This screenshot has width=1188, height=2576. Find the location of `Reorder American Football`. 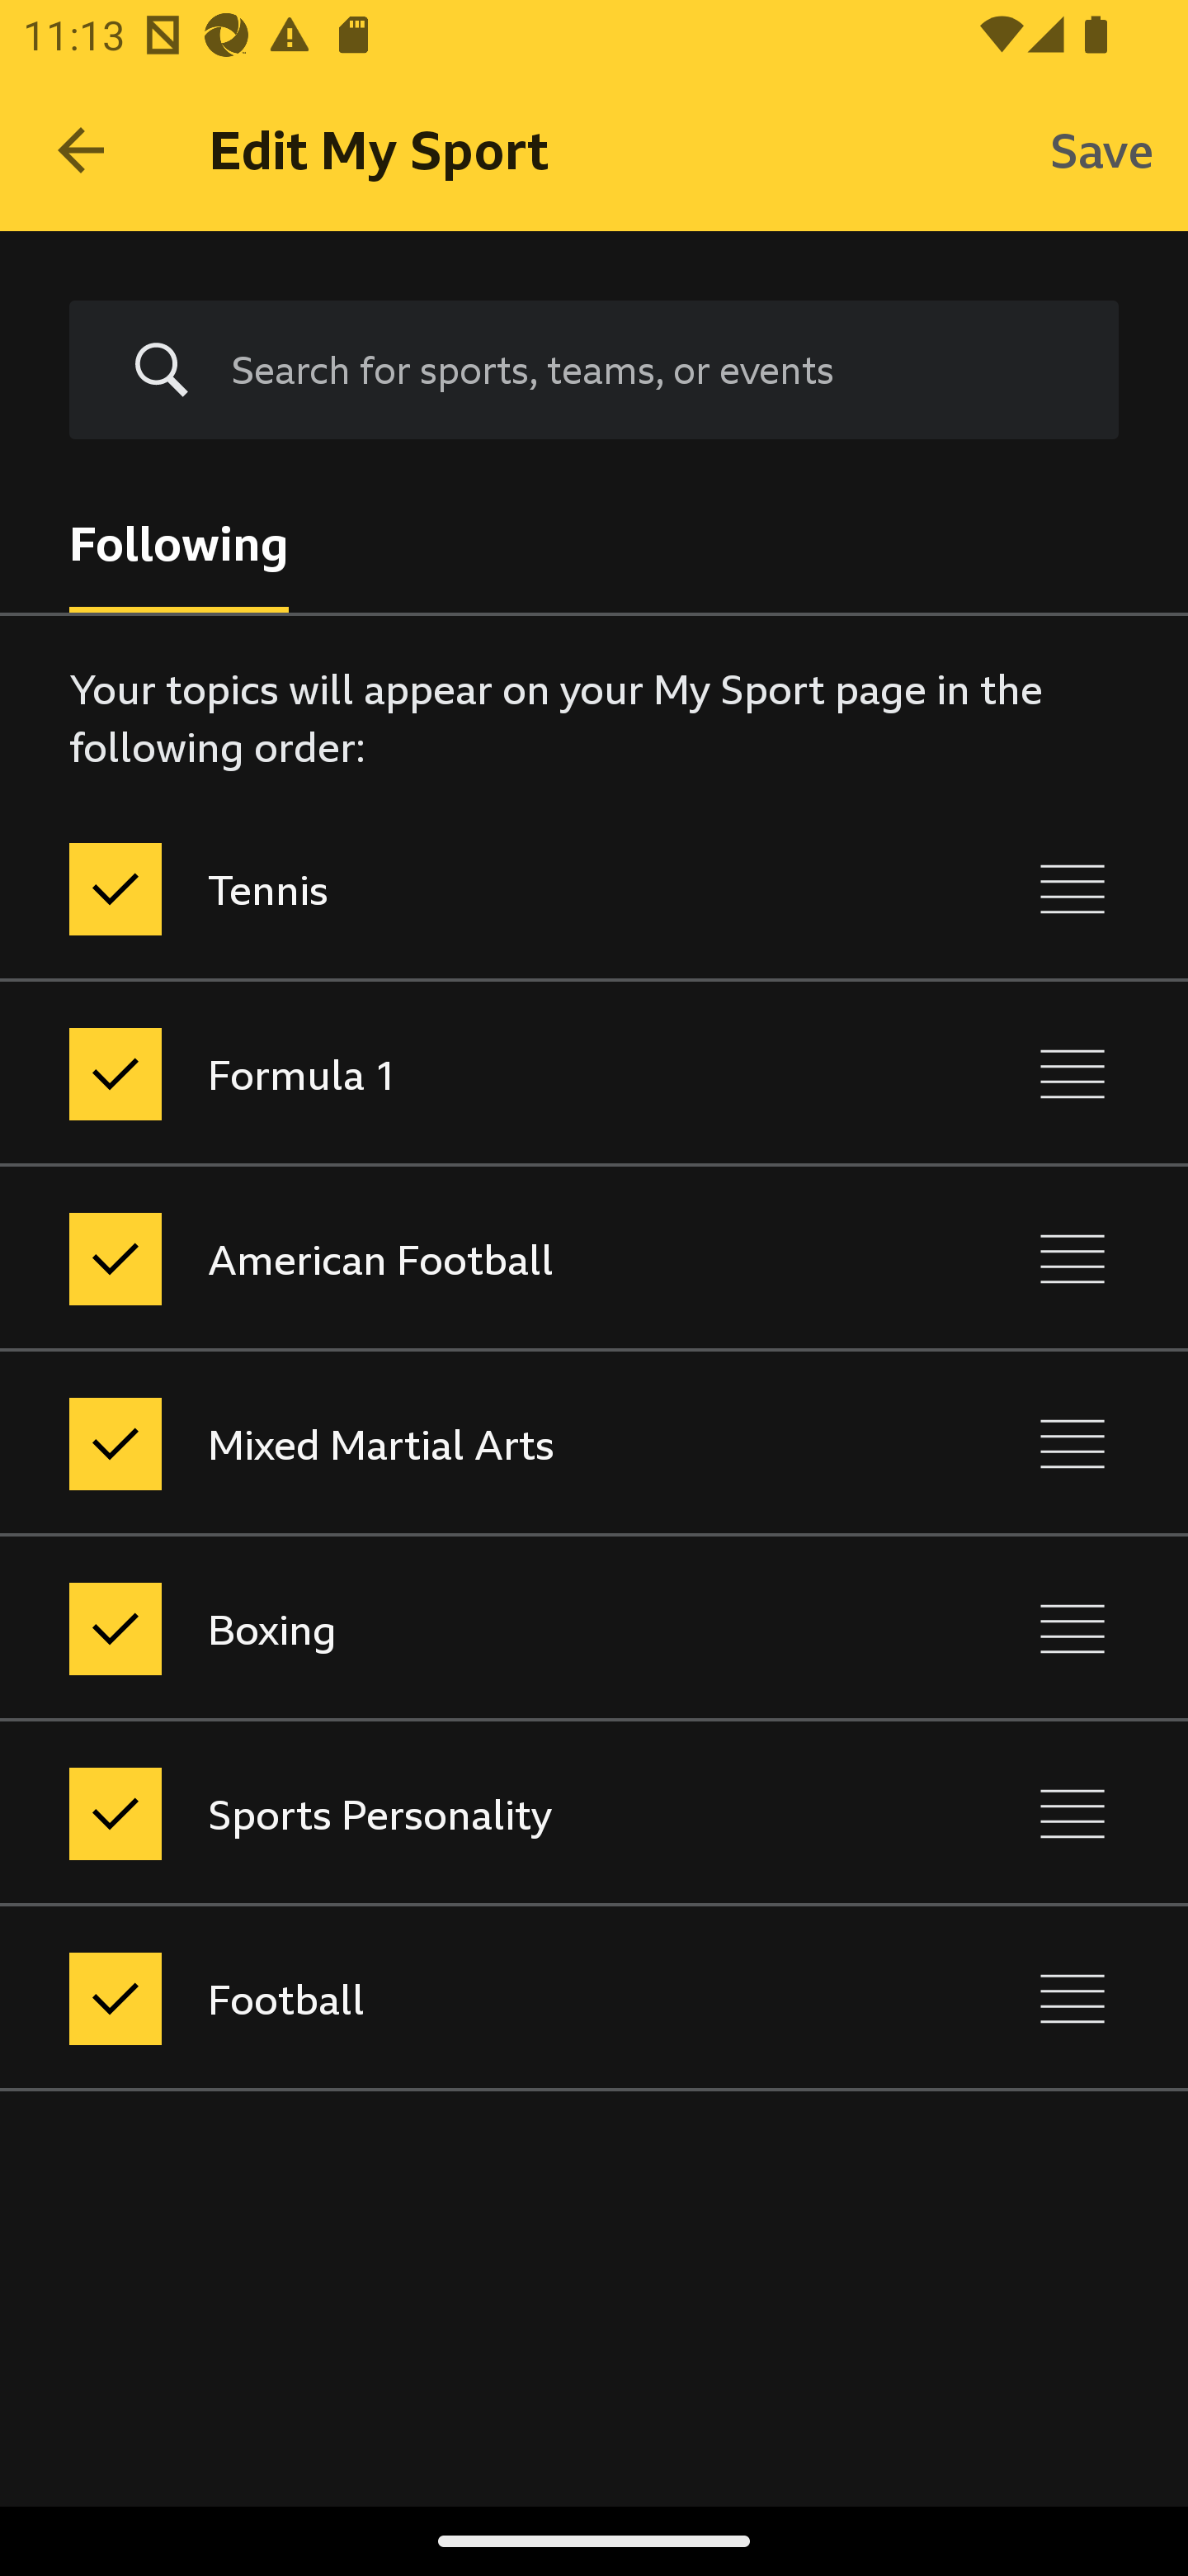

Reorder American Football is located at coordinates (1072, 1260).